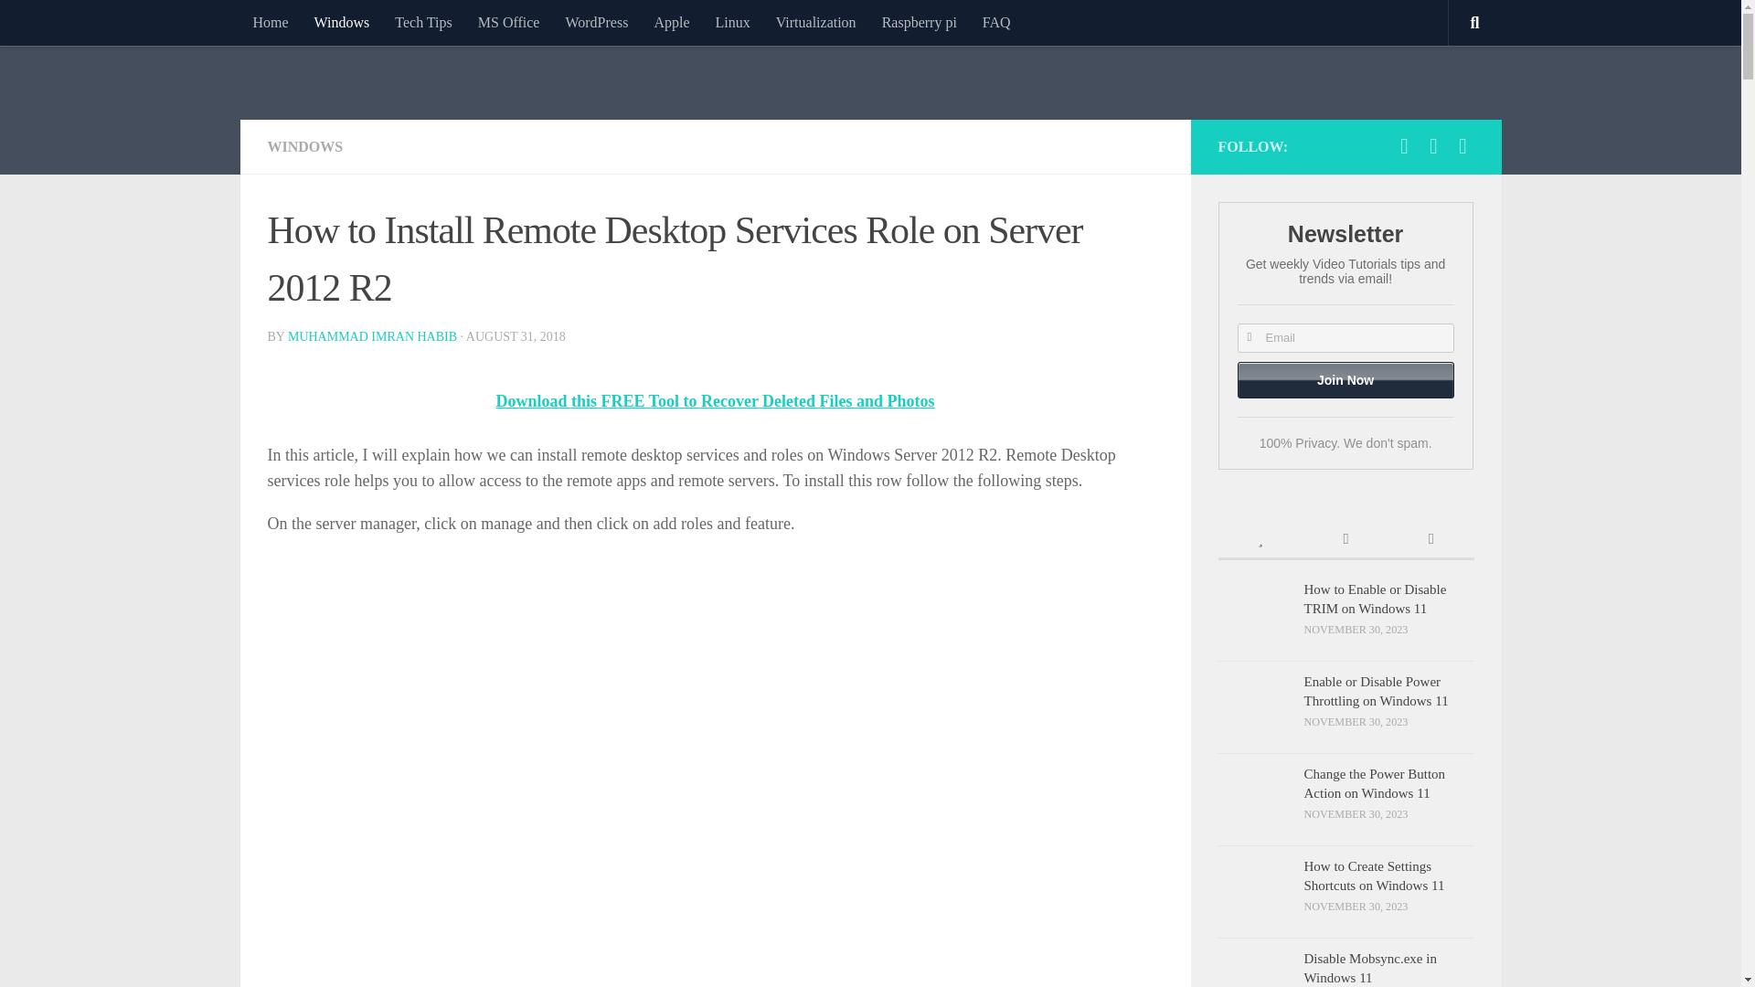 This screenshot has height=987, width=1755. Describe the element at coordinates (1462, 145) in the screenshot. I see `Twitter` at that location.